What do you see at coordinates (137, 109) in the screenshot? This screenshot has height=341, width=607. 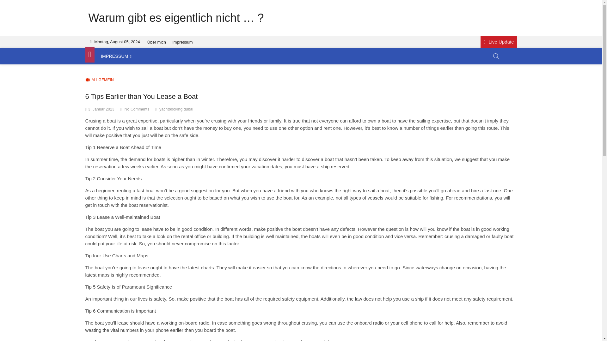 I see `No Comments` at bounding box center [137, 109].